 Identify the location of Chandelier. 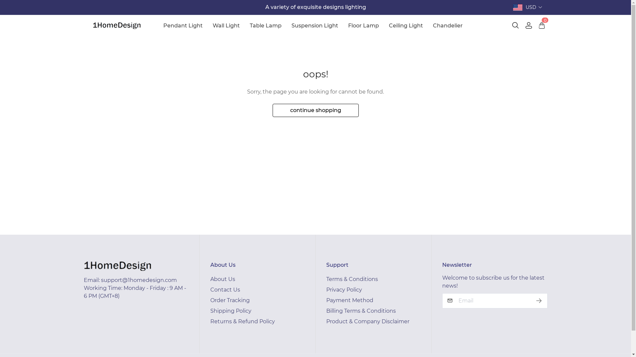
(448, 26).